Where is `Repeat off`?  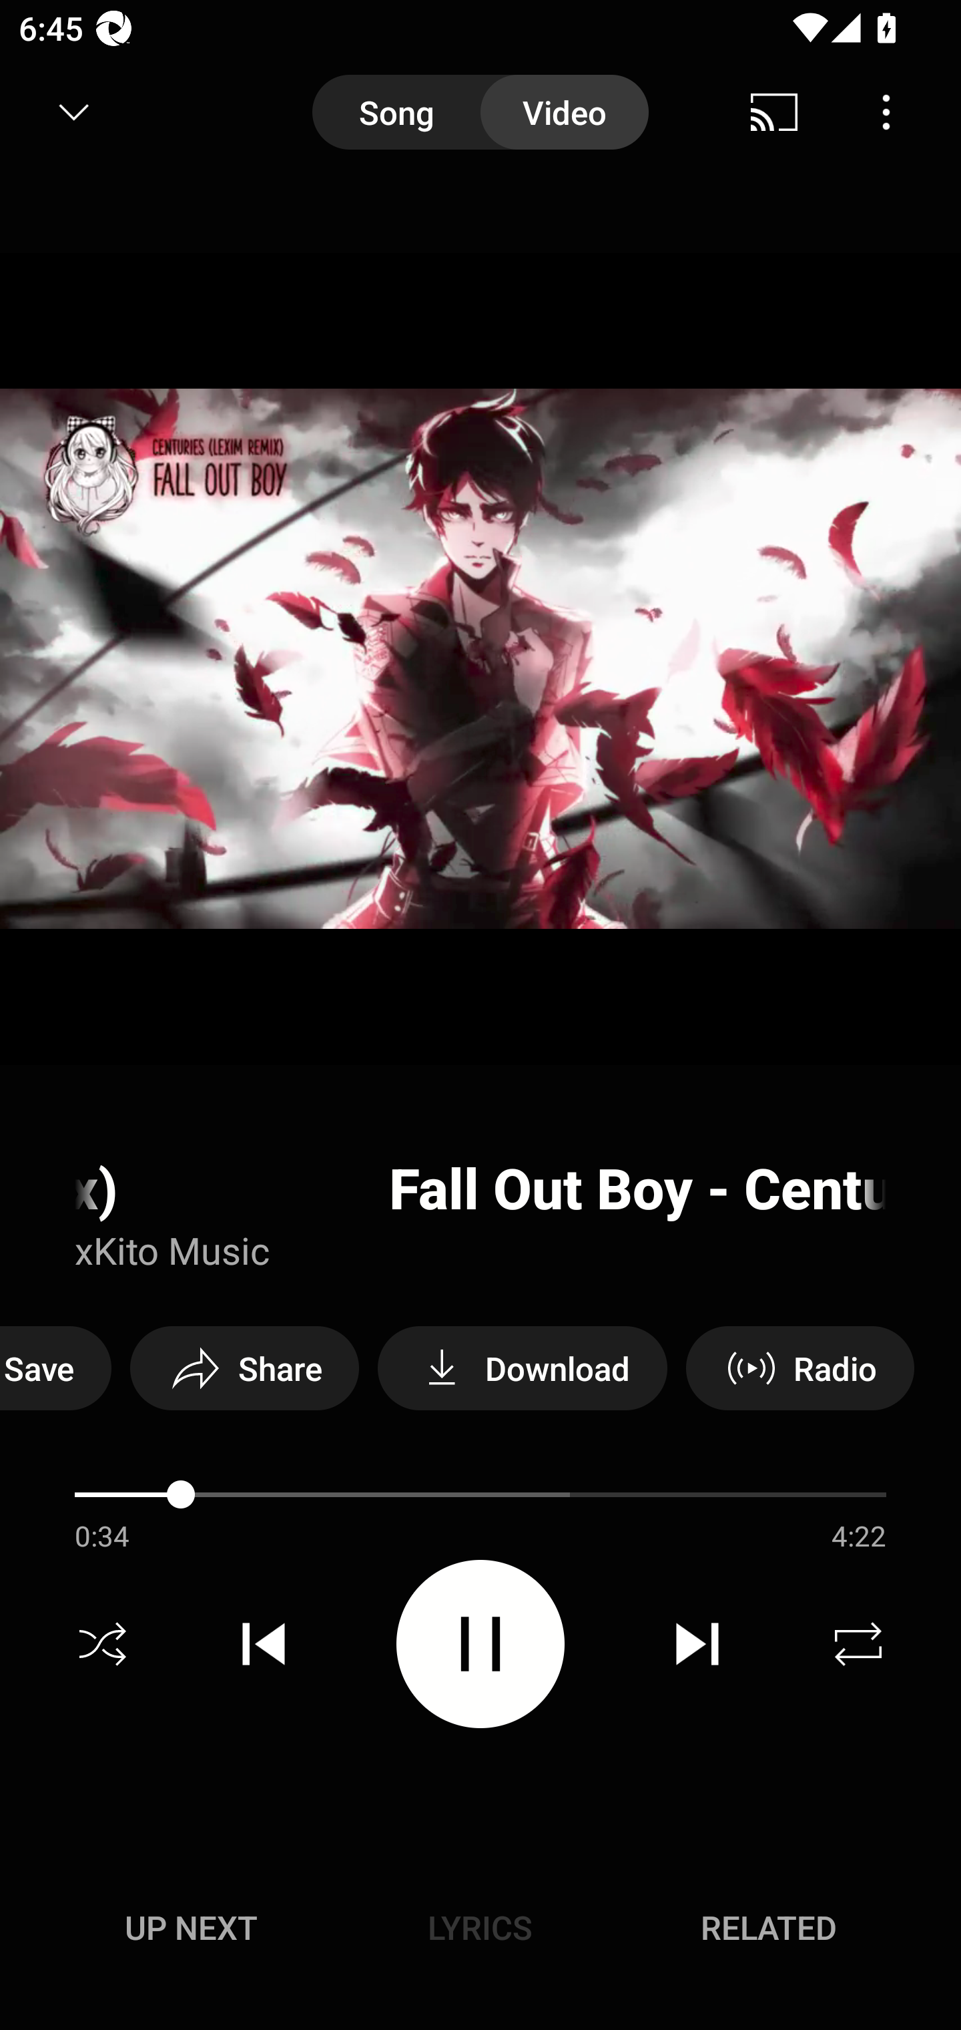 Repeat off is located at coordinates (858, 1644).